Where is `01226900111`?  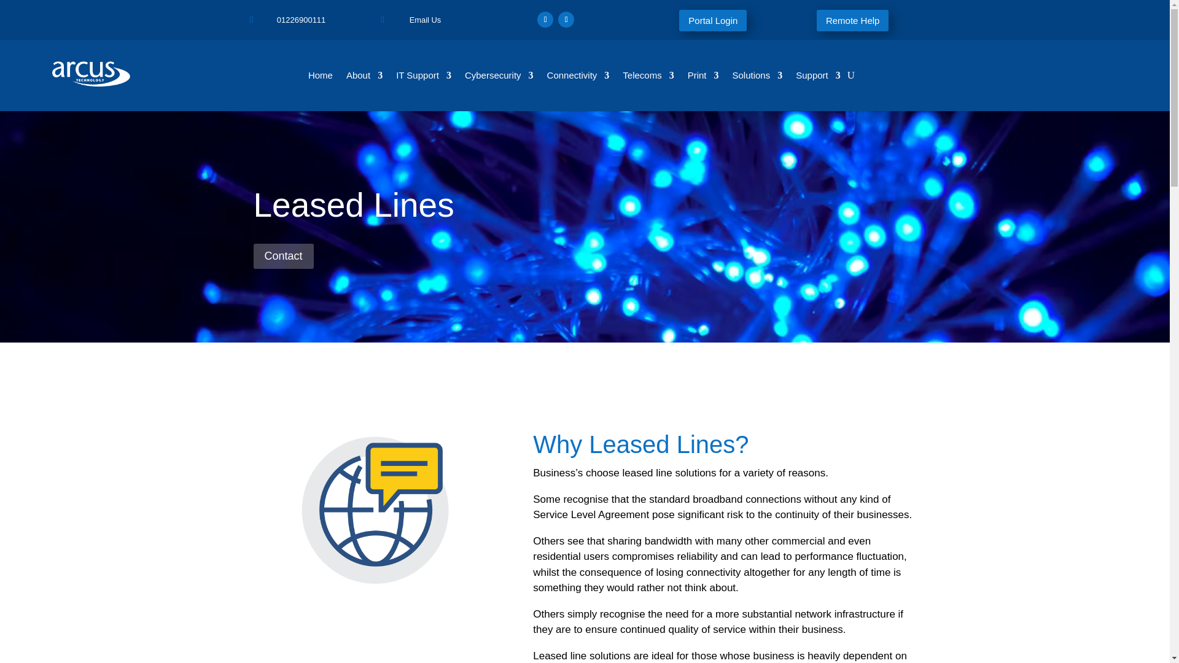 01226900111 is located at coordinates (302, 20).